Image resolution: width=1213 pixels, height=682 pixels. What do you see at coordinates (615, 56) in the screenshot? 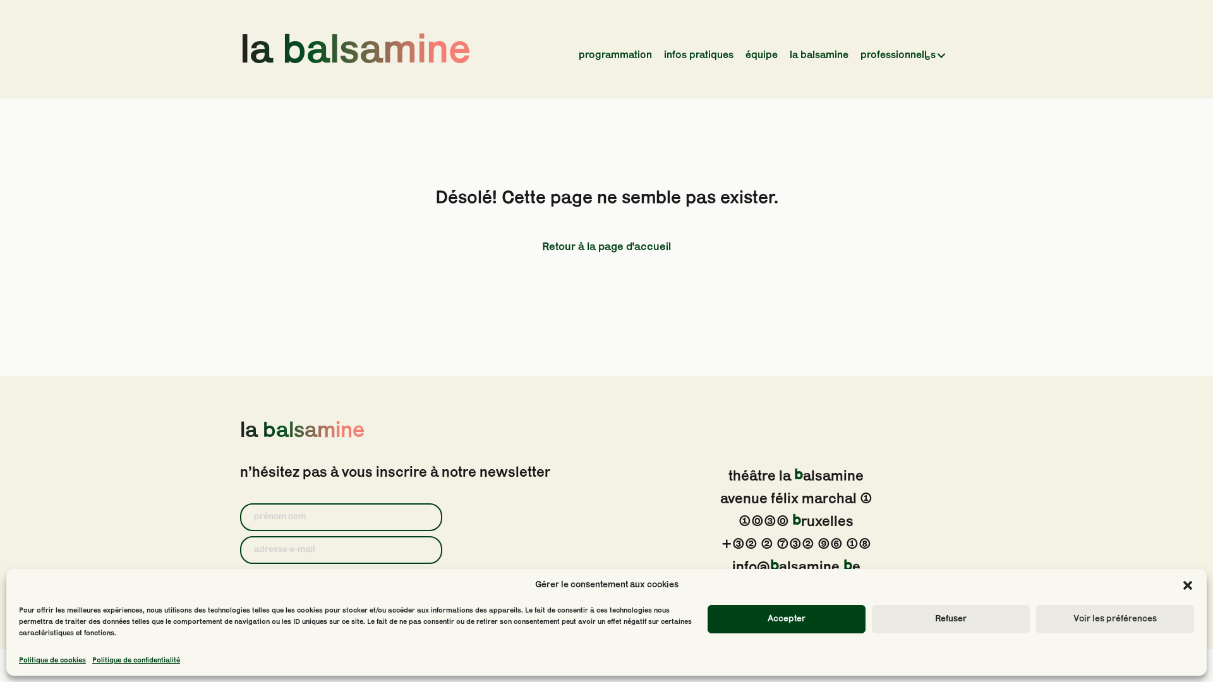
I see `programmation` at bounding box center [615, 56].